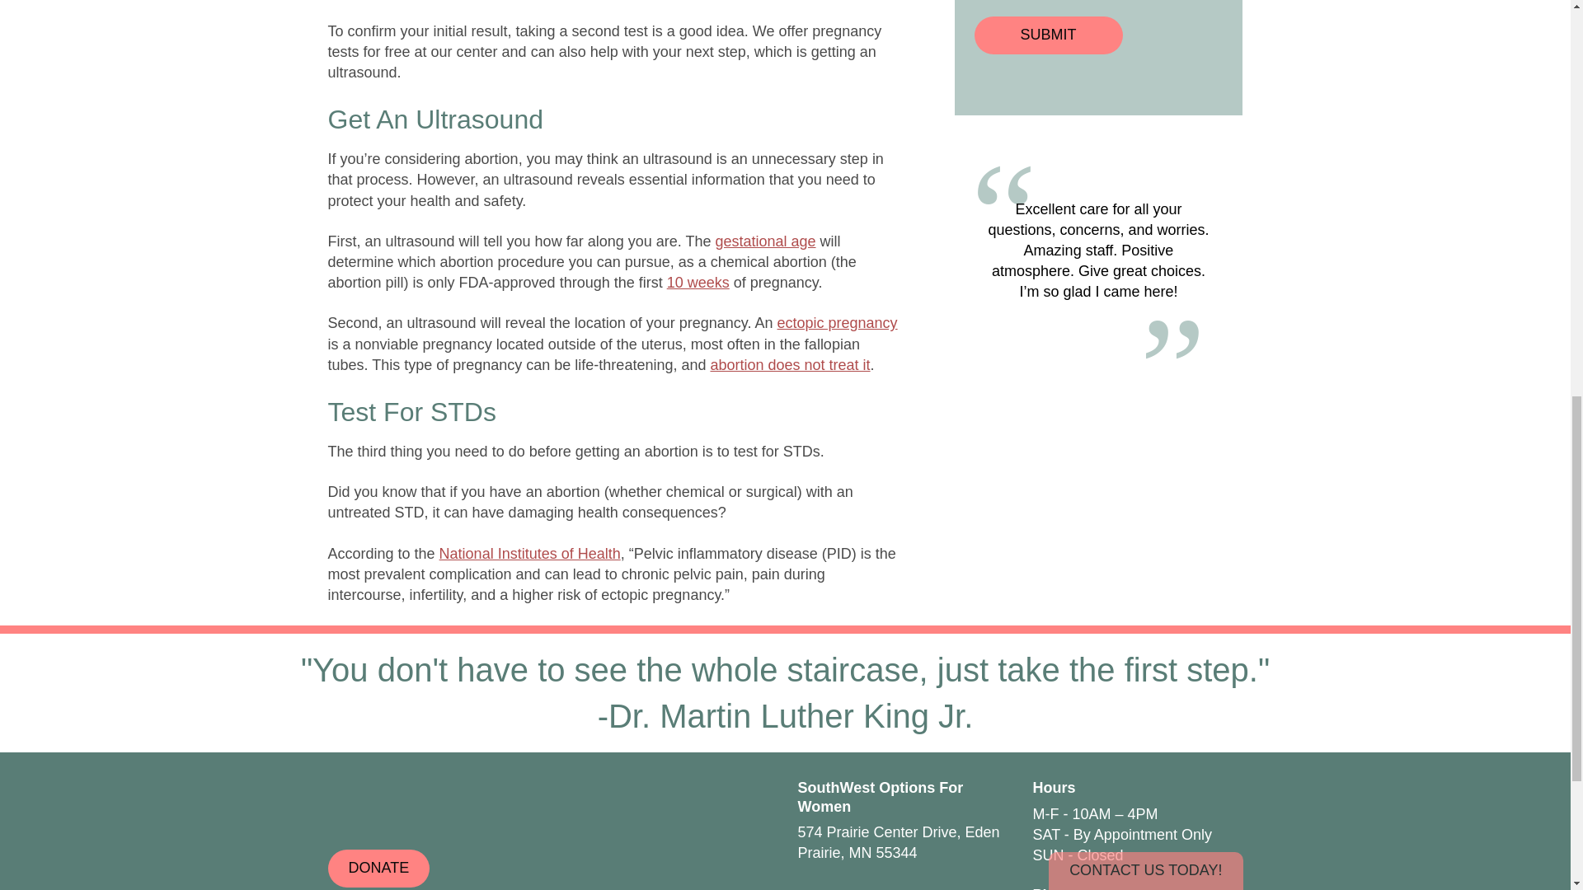  I want to click on DONATE, so click(379, 869).